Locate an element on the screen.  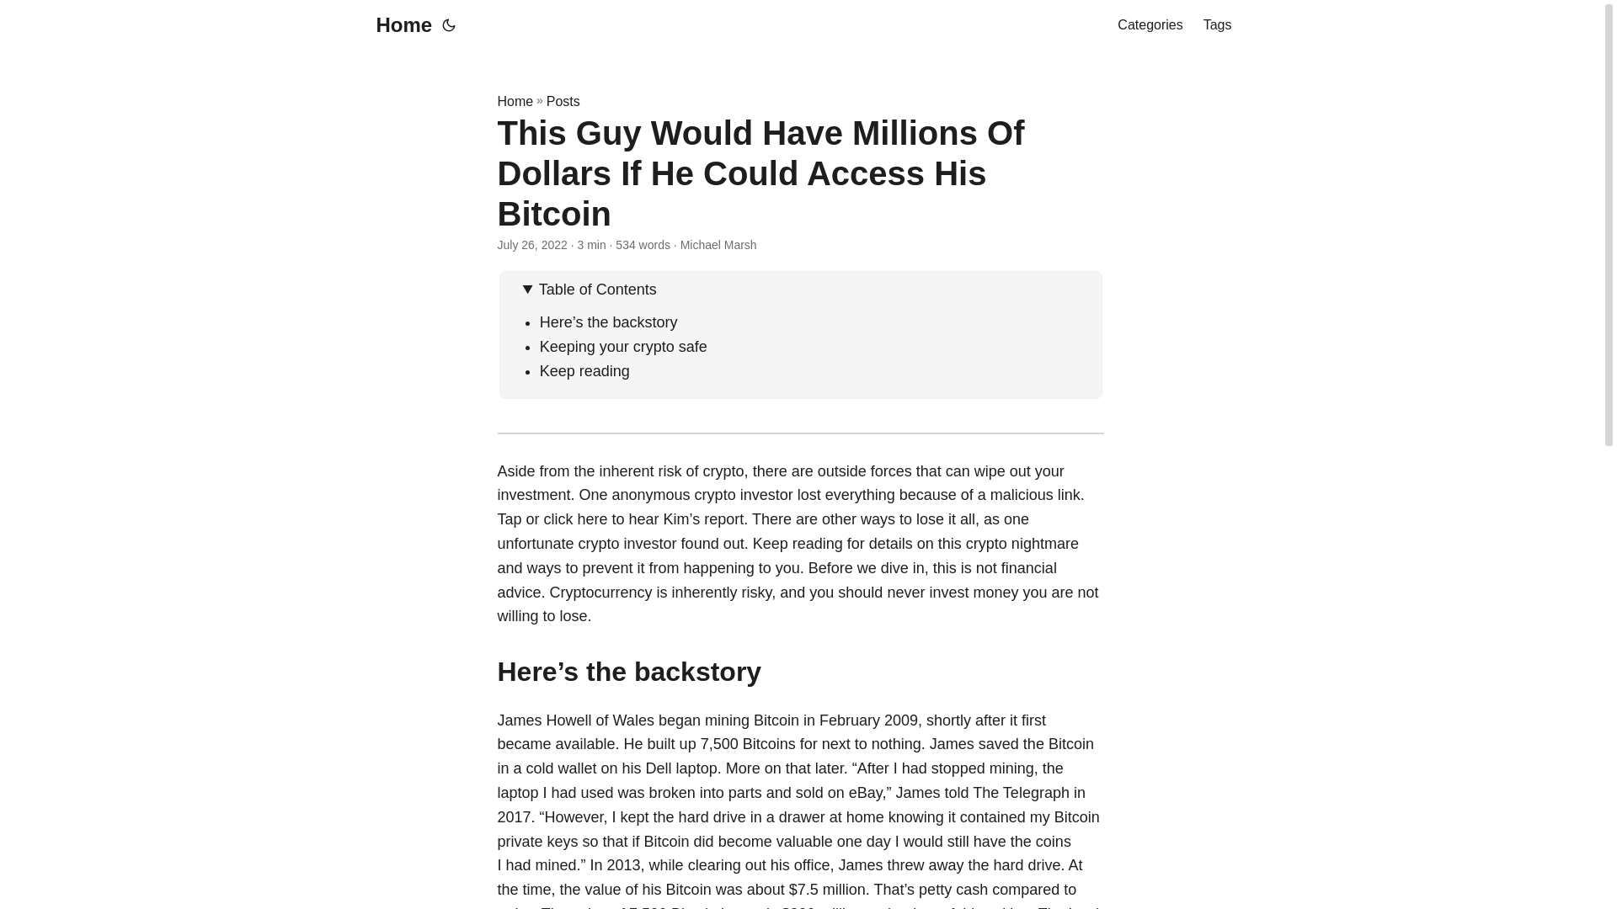
Keep reading is located at coordinates (584, 370).